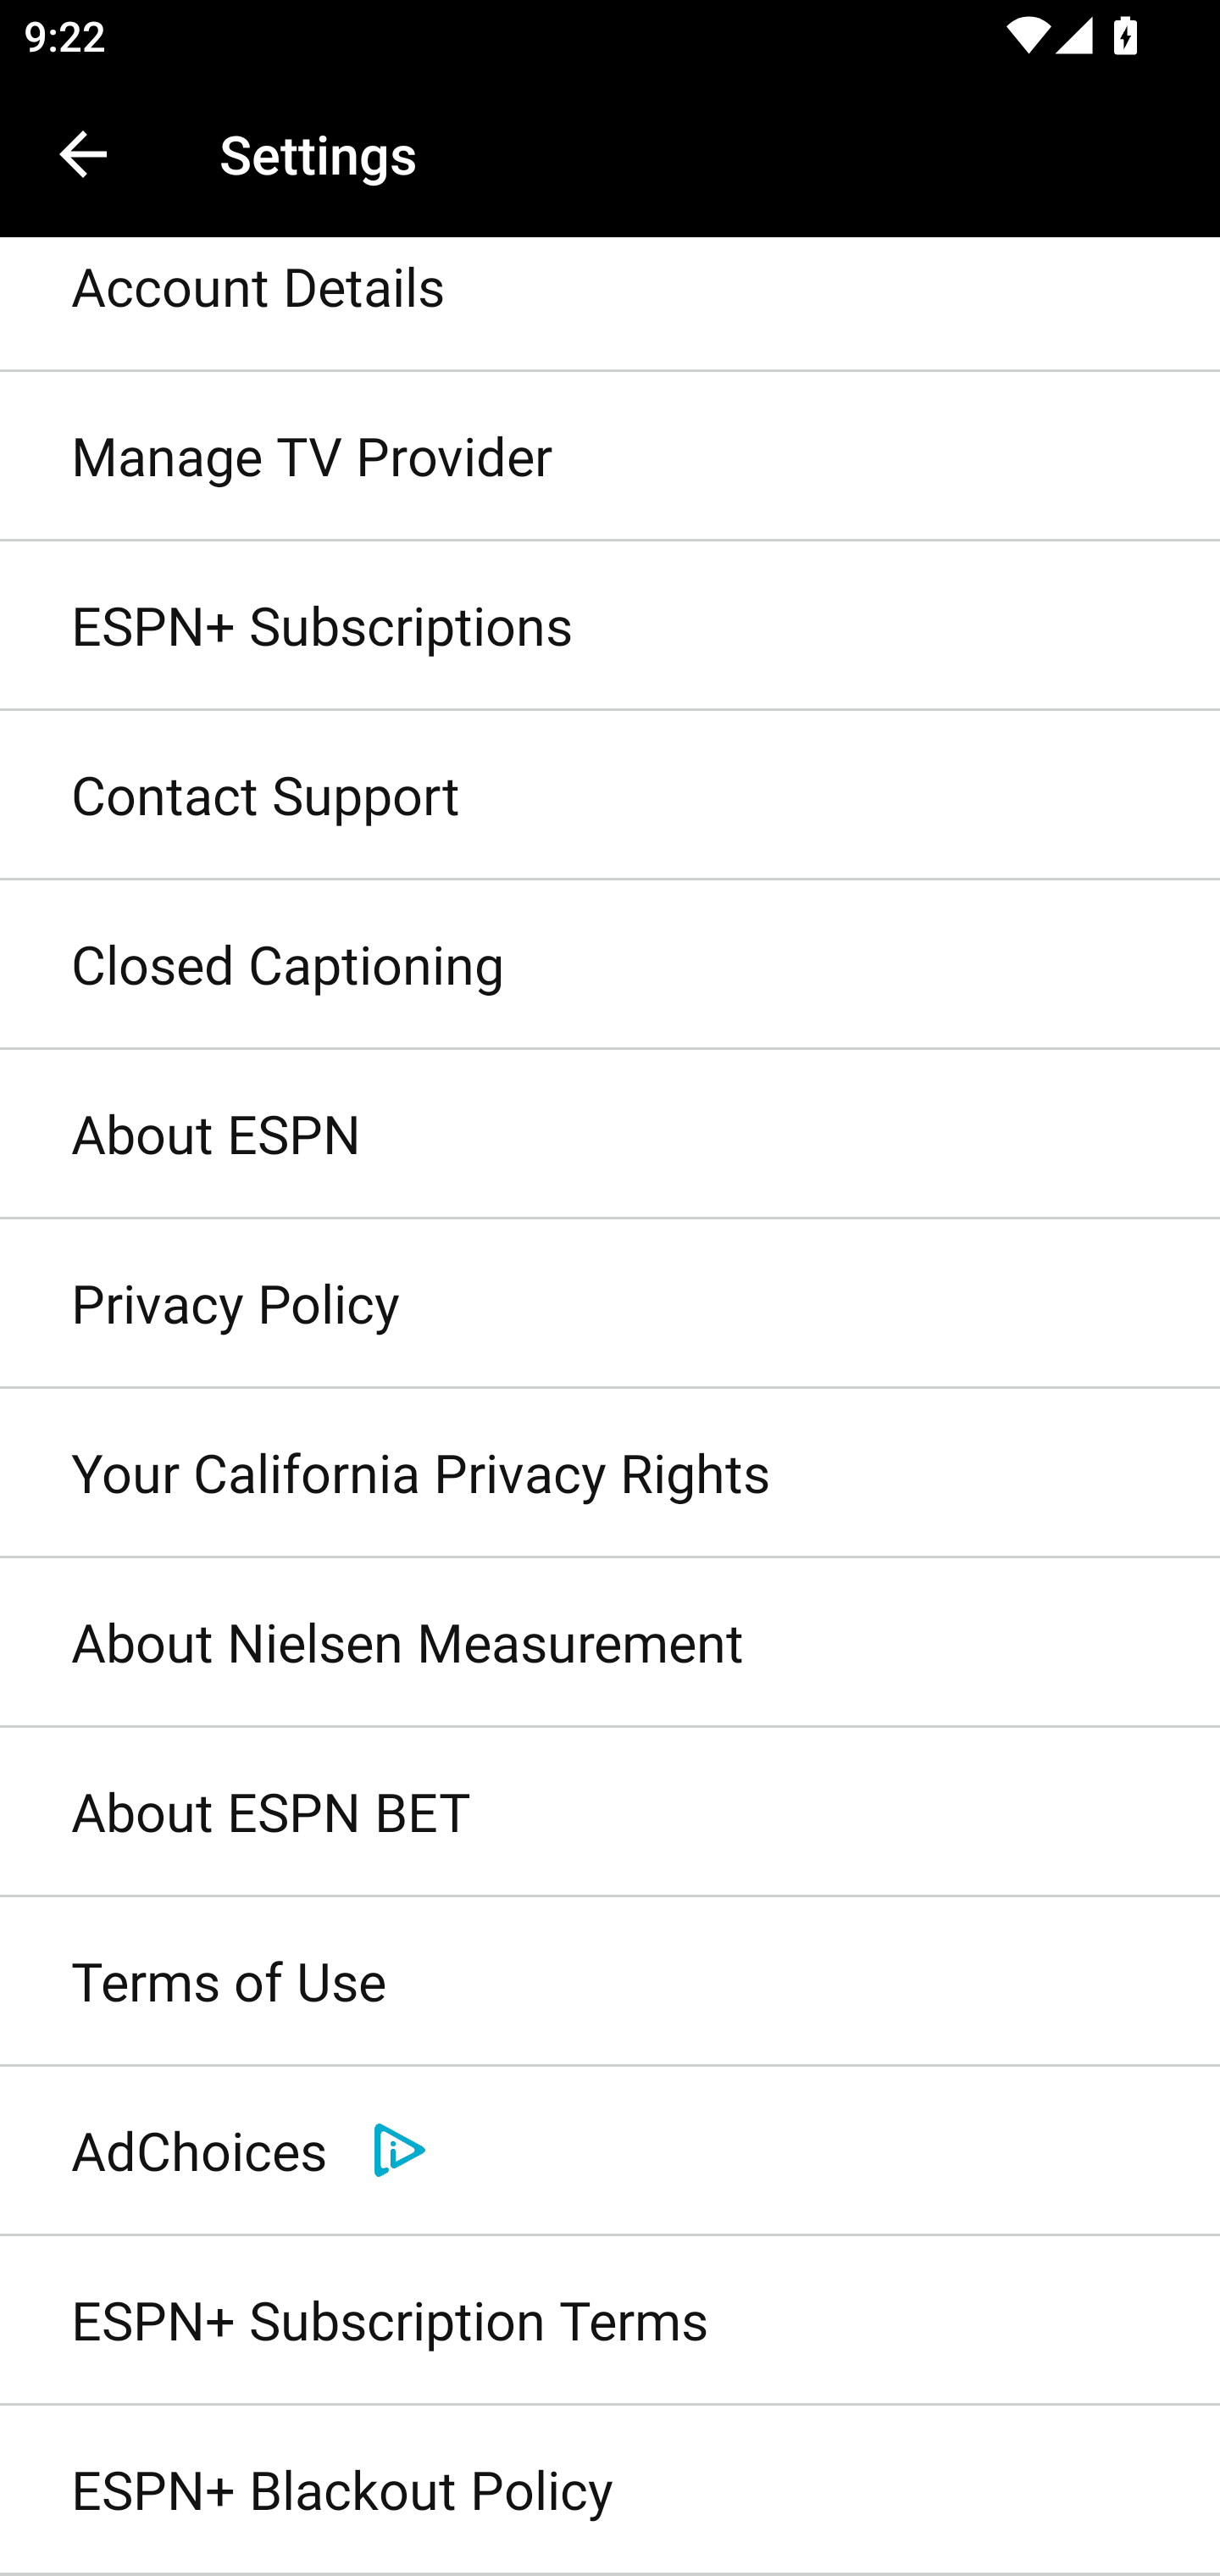  I want to click on Your California Privacy Rights, so click(610, 1473).